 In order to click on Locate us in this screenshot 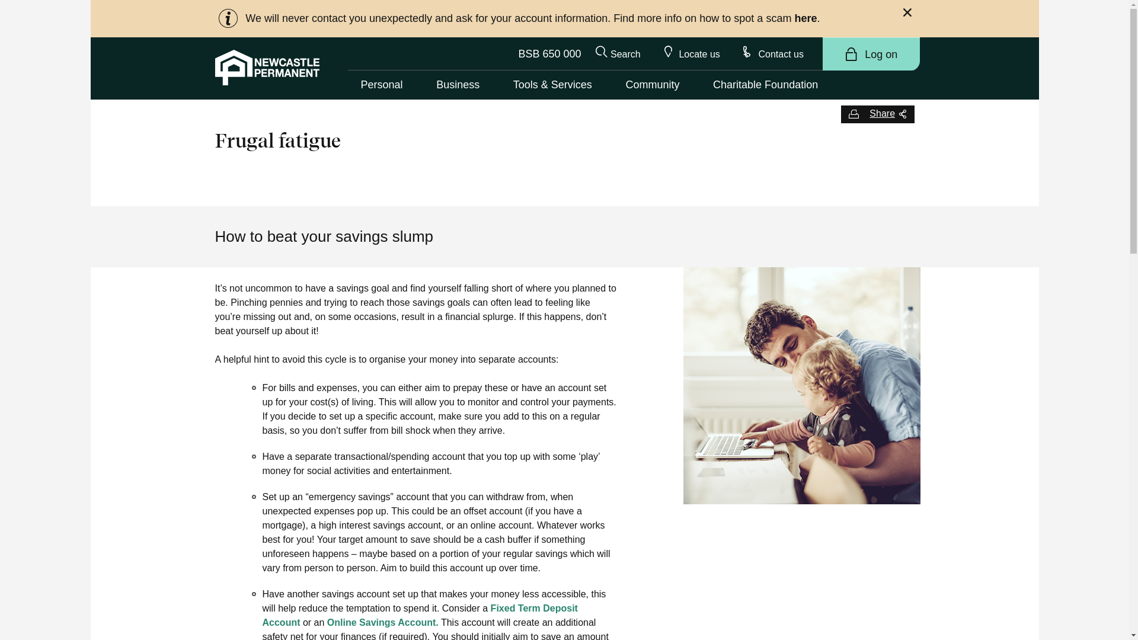, I will do `click(691, 53)`.